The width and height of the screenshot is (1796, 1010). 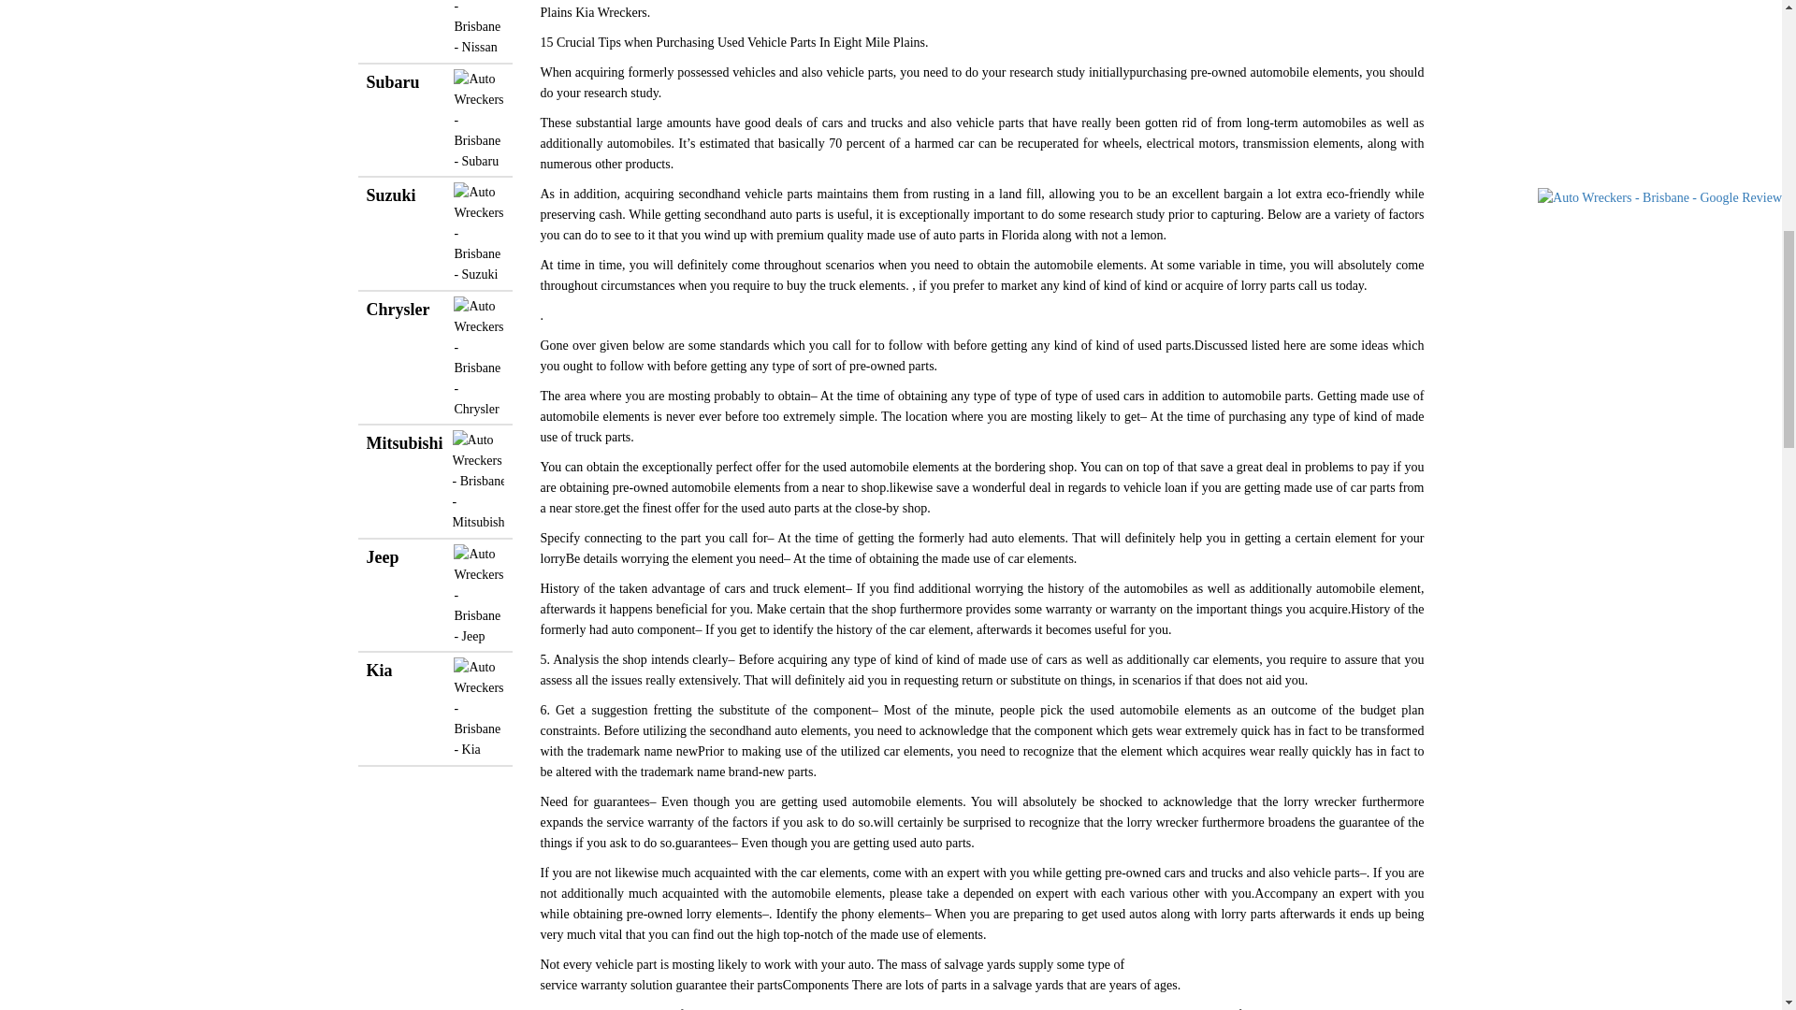 I want to click on Mitsubishi, so click(x=435, y=482).